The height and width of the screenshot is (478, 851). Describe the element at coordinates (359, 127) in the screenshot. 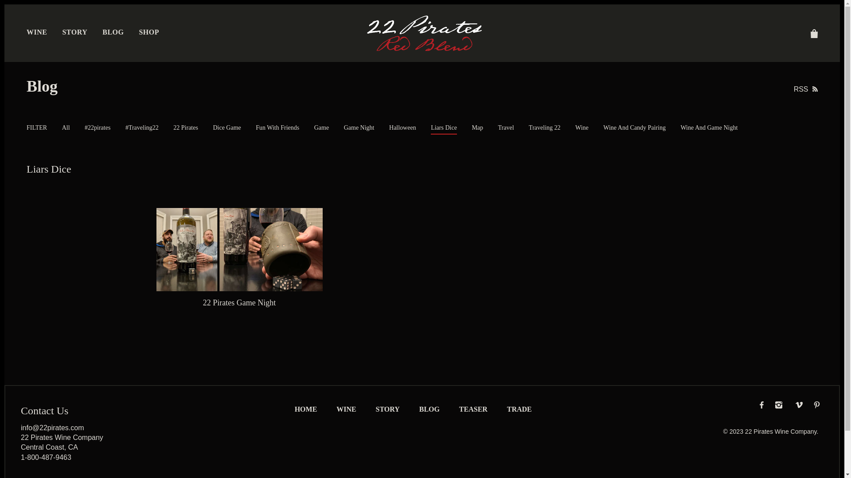

I see `Game Night` at that location.